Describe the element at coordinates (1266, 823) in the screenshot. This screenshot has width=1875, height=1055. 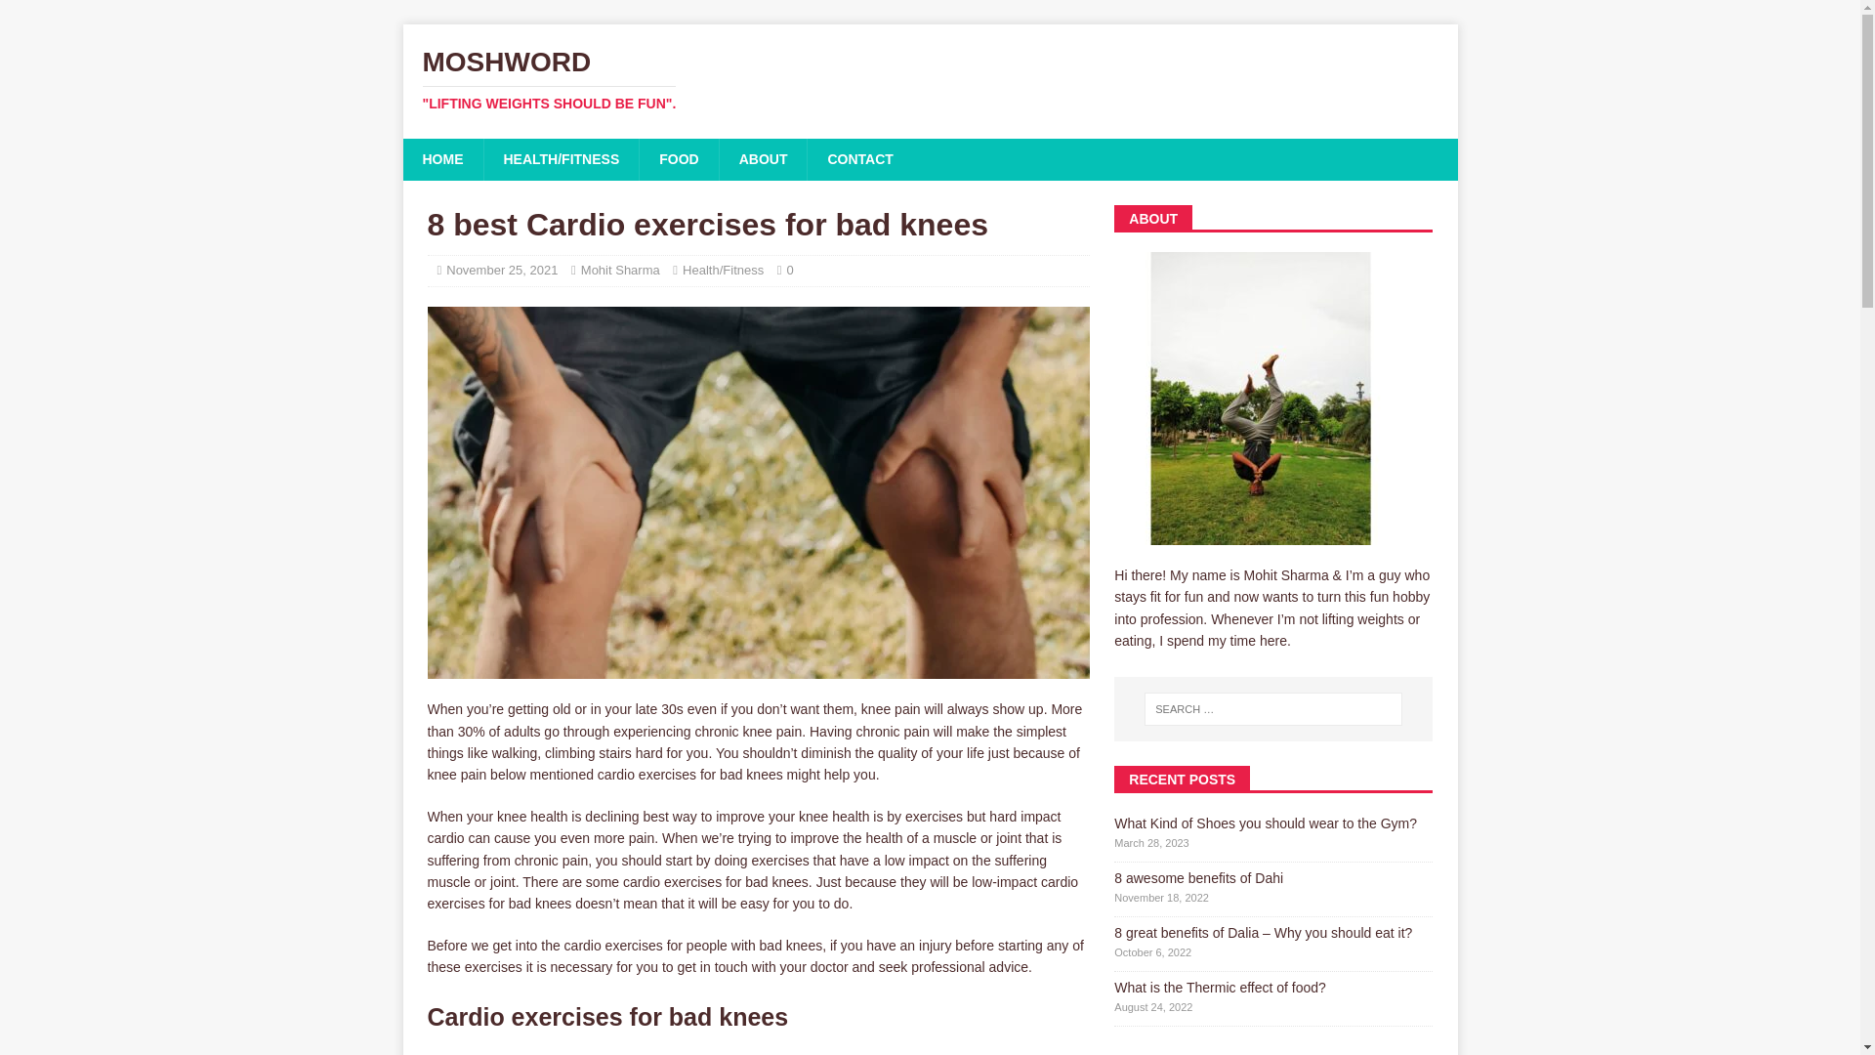
I see `What Kind of Shoes you should wear to the Gym?` at that location.